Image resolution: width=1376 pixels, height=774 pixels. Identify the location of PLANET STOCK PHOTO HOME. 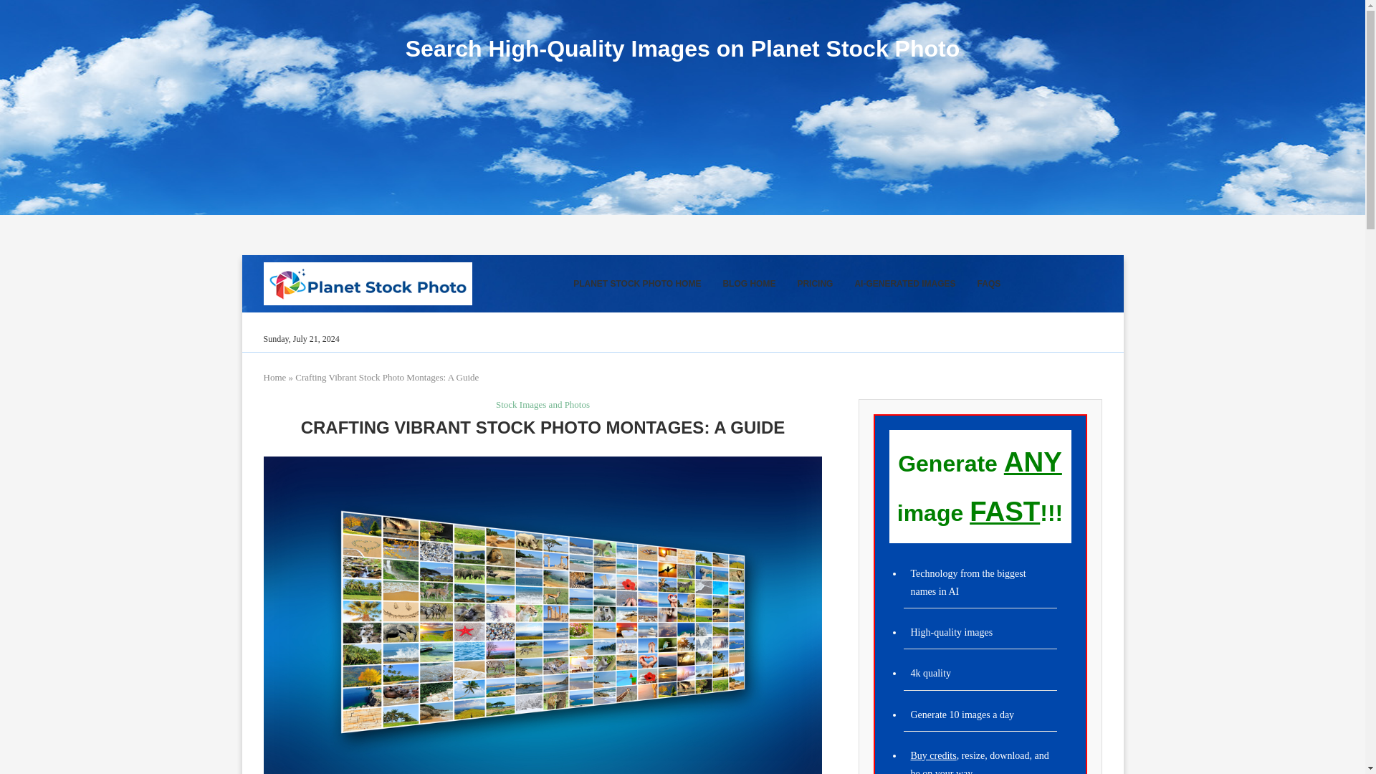
(636, 284).